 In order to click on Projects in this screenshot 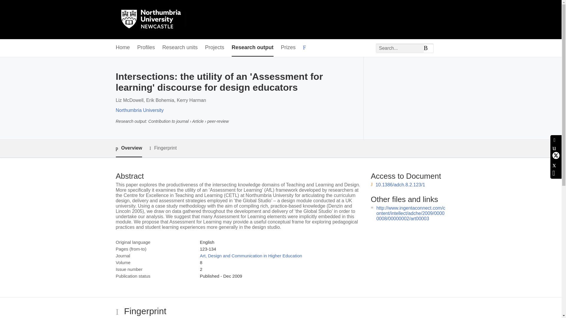, I will do `click(215, 48)`.